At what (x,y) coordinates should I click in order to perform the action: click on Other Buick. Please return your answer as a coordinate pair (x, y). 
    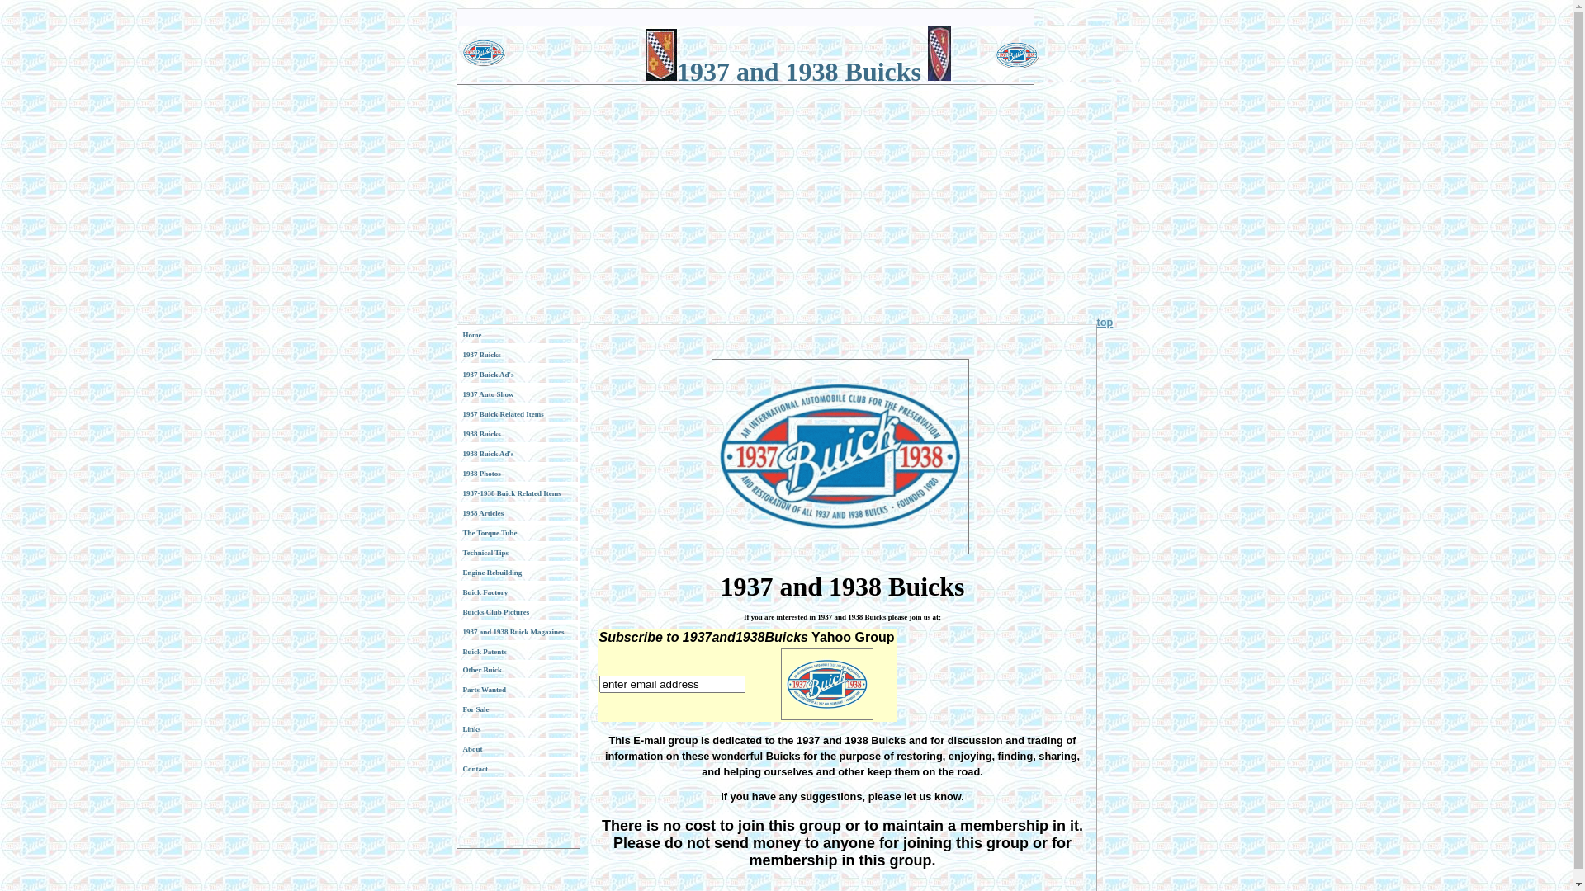
    Looking at the image, I should click on (518, 670).